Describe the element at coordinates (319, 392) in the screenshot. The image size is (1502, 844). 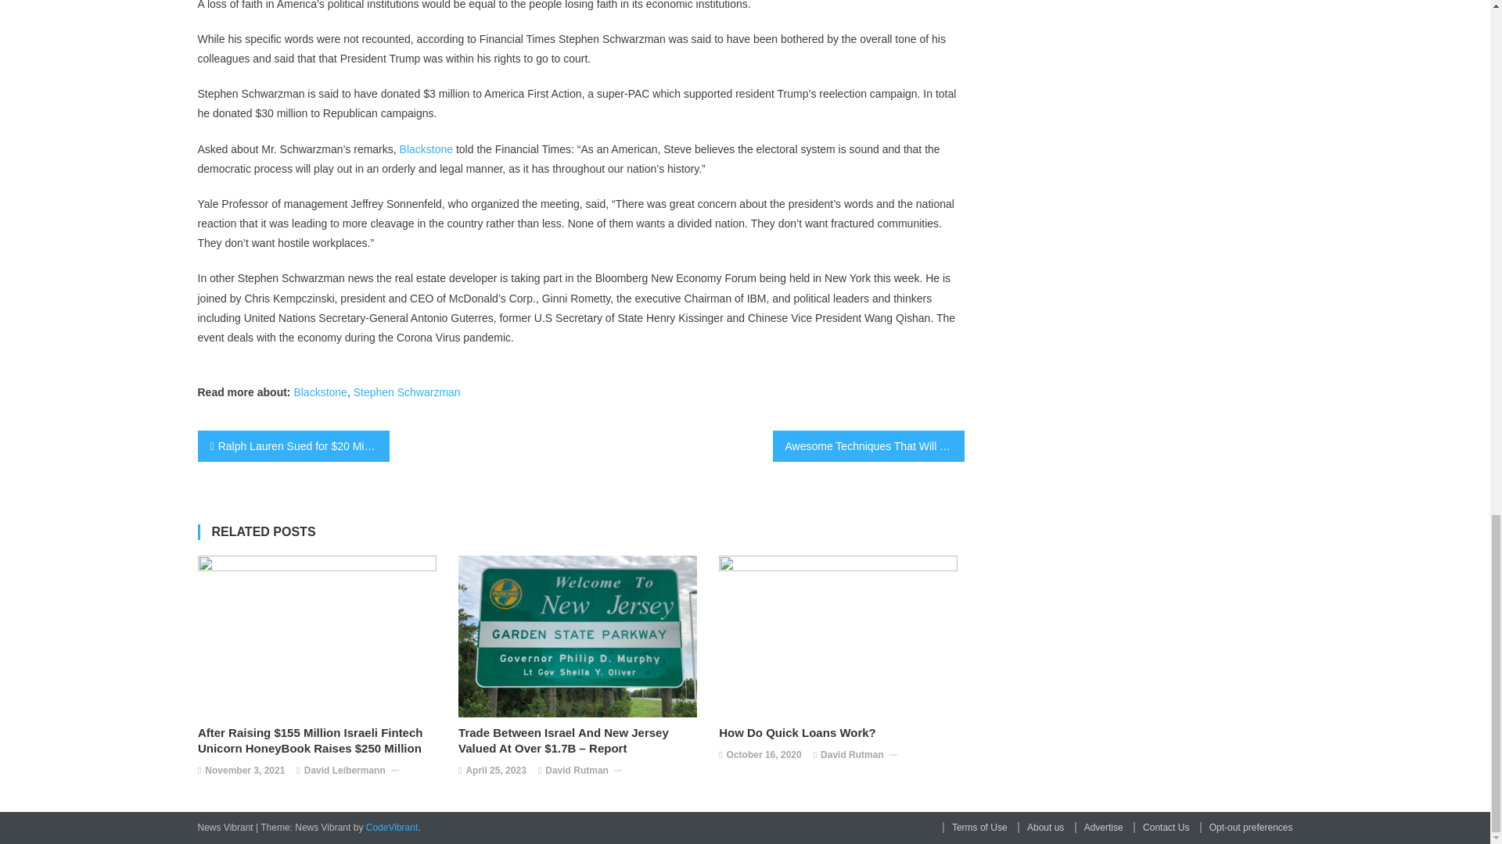
I see `Blackstone` at that location.